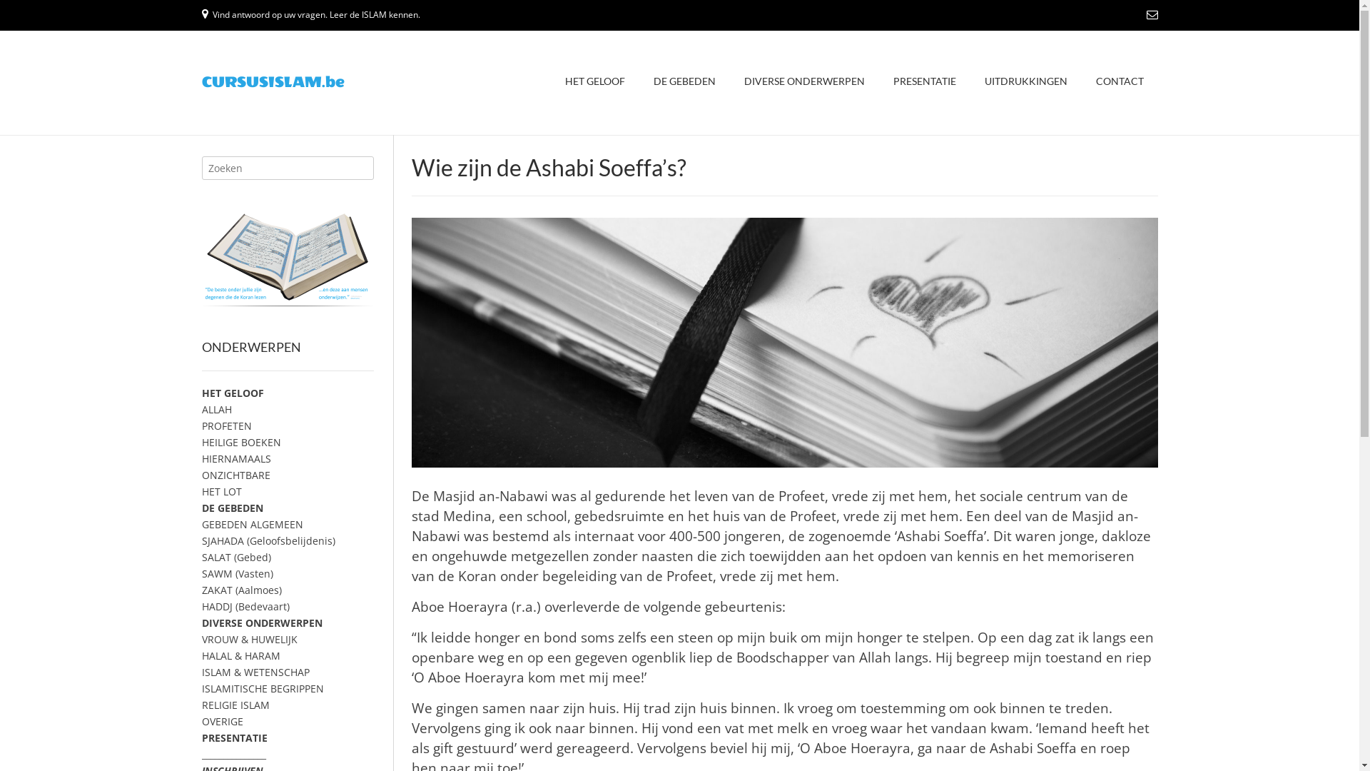  I want to click on PRESENTATIE, so click(234, 738).